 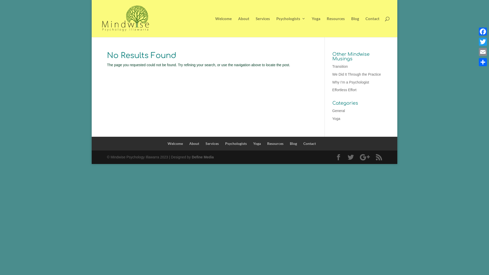 What do you see at coordinates (293, 144) in the screenshot?
I see `Blog` at bounding box center [293, 144].